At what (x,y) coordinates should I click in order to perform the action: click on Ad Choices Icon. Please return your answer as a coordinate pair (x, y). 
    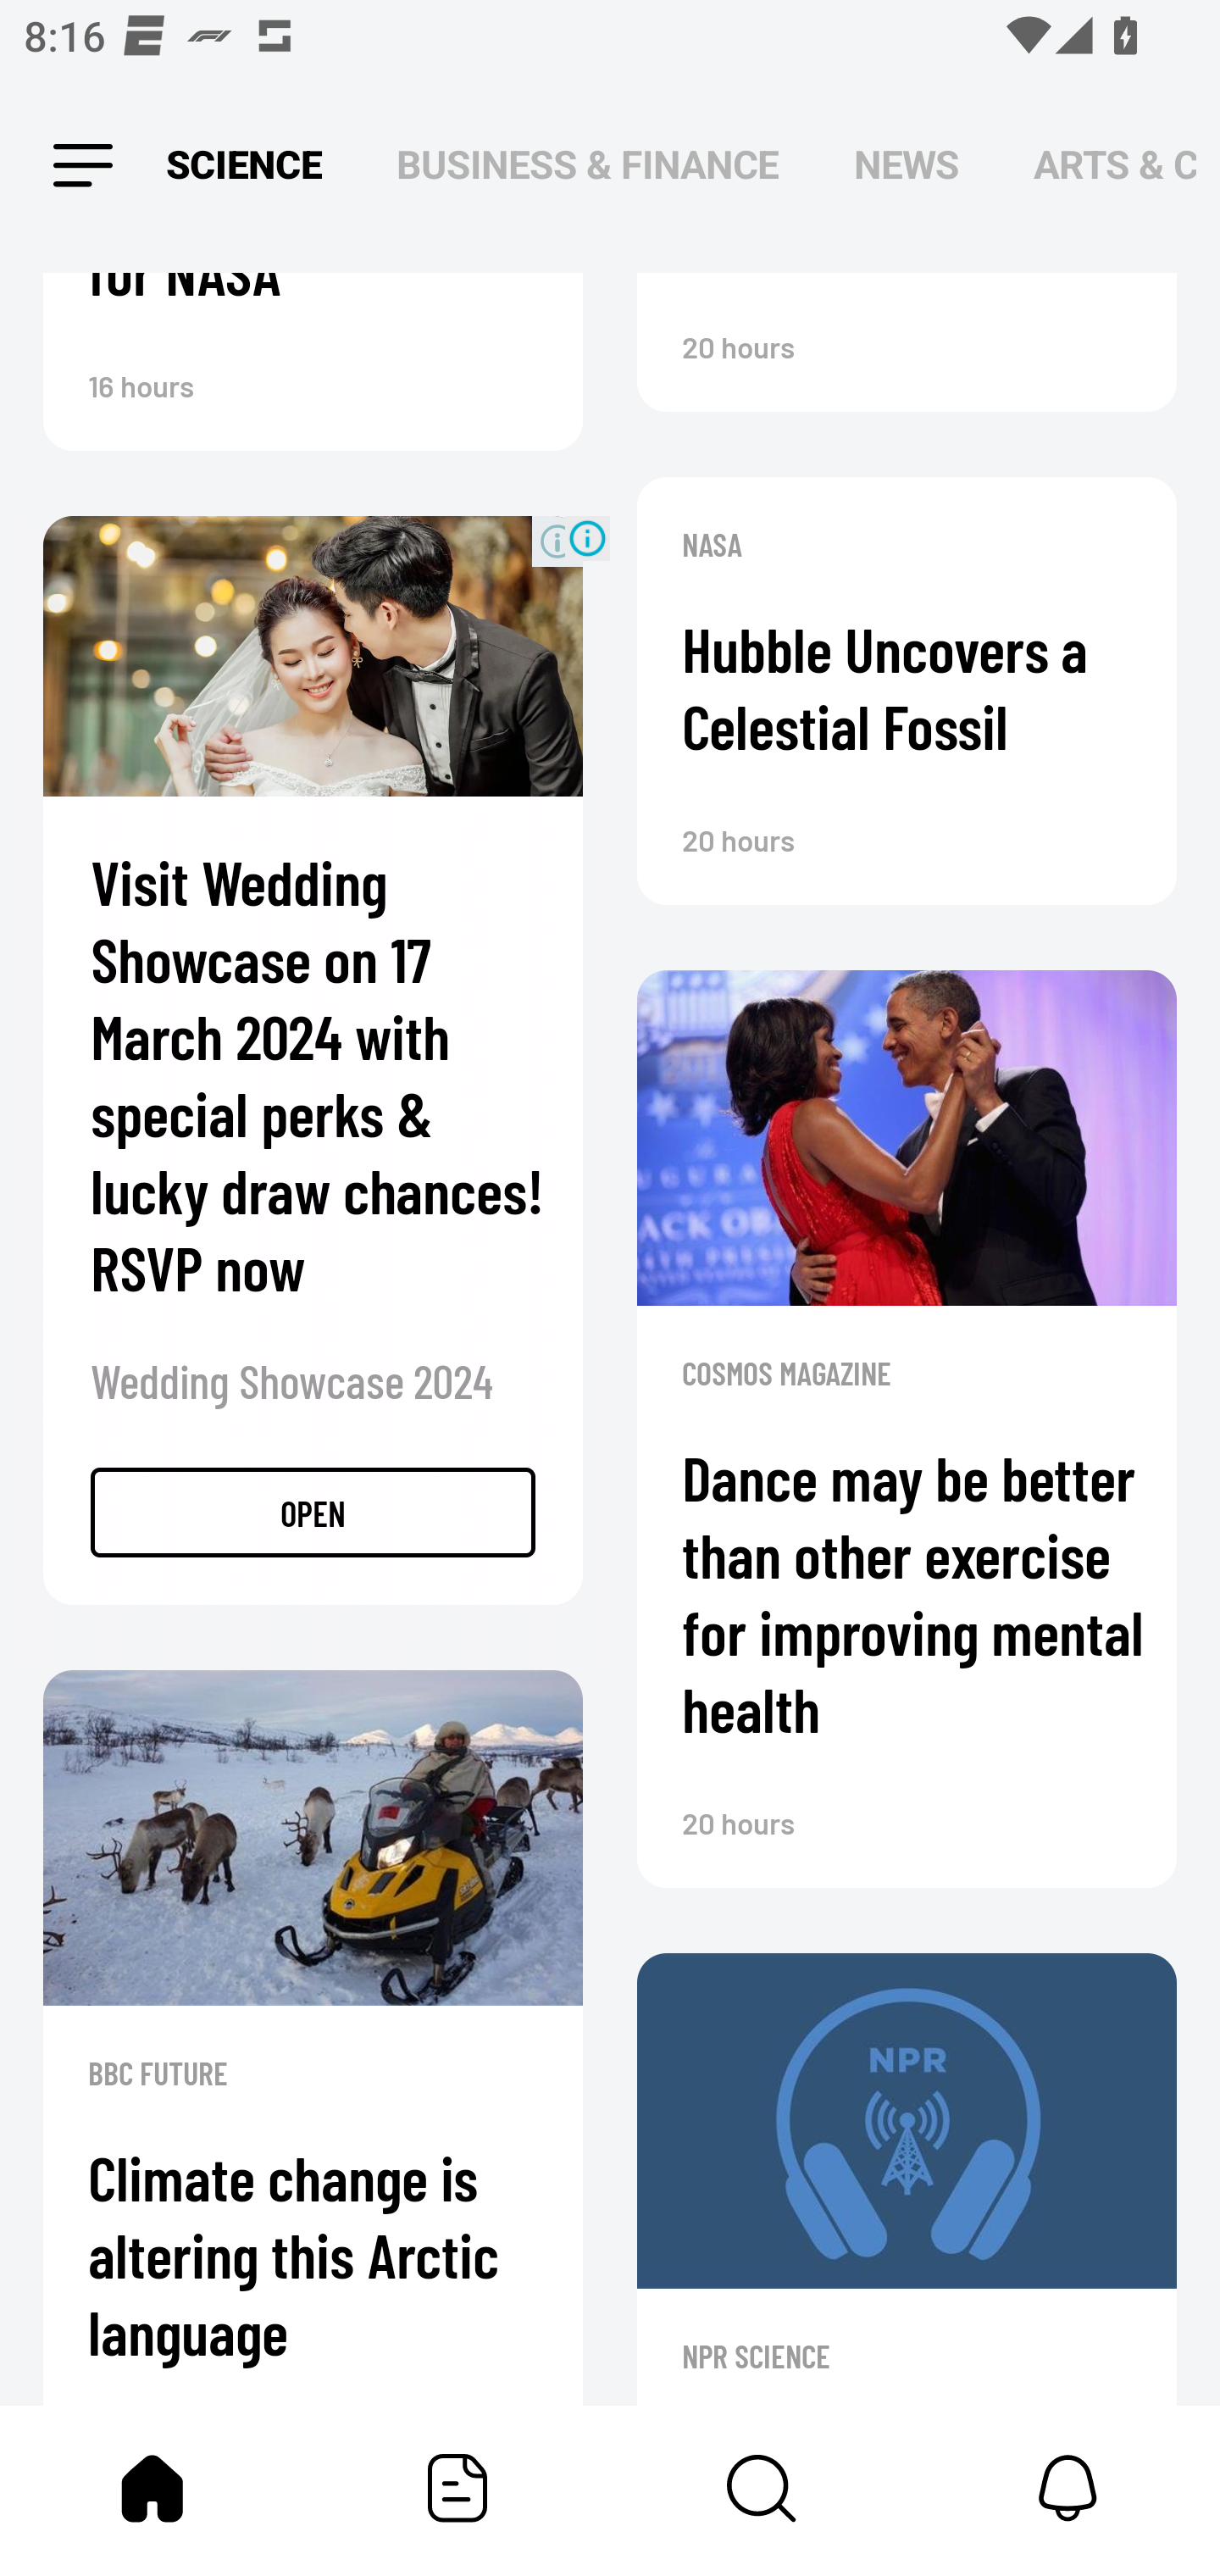
    Looking at the image, I should click on (587, 538).